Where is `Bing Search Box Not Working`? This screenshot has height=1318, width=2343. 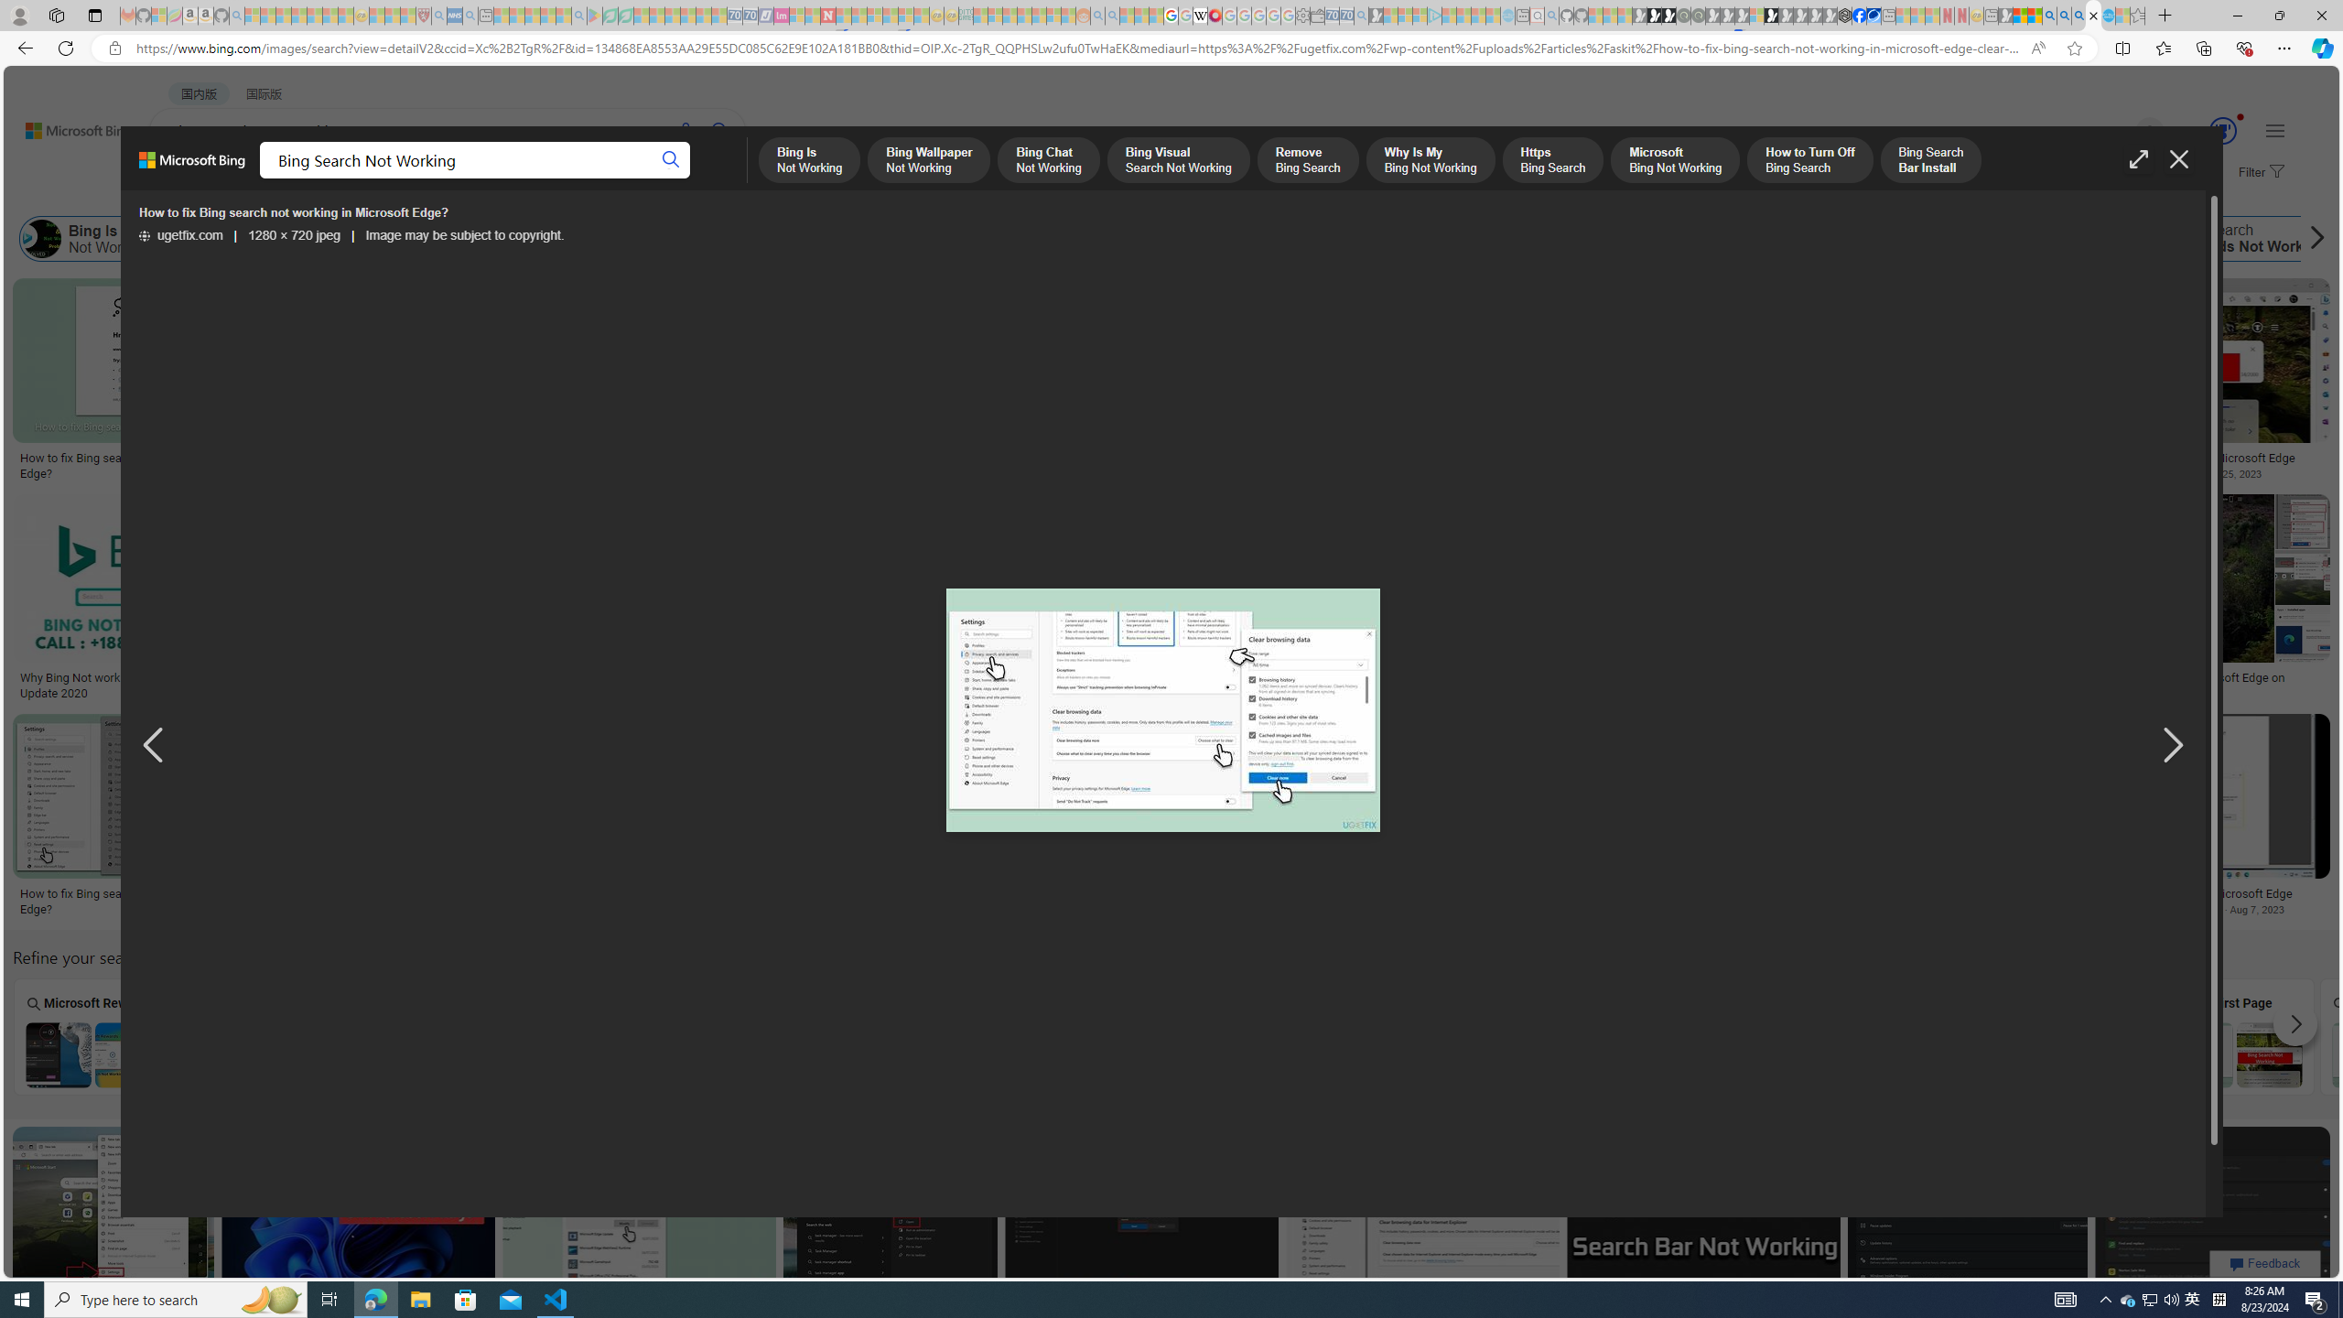 Bing Search Box Not Working is located at coordinates (423, 1054).